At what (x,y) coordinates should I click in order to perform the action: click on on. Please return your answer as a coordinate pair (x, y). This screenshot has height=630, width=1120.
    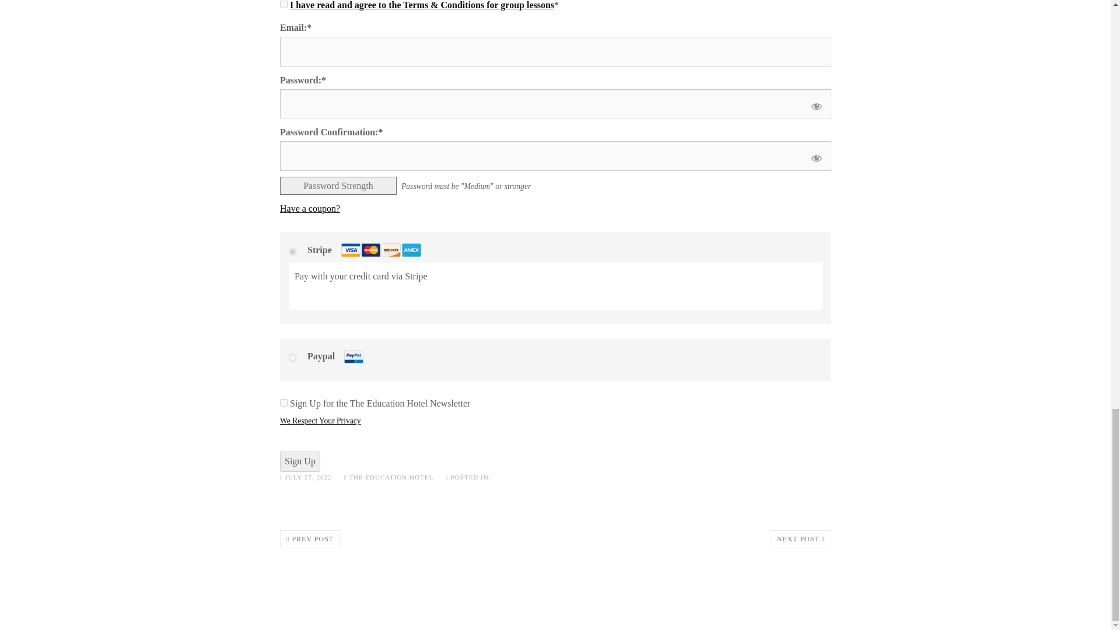
    Looking at the image, I should click on (283, 402).